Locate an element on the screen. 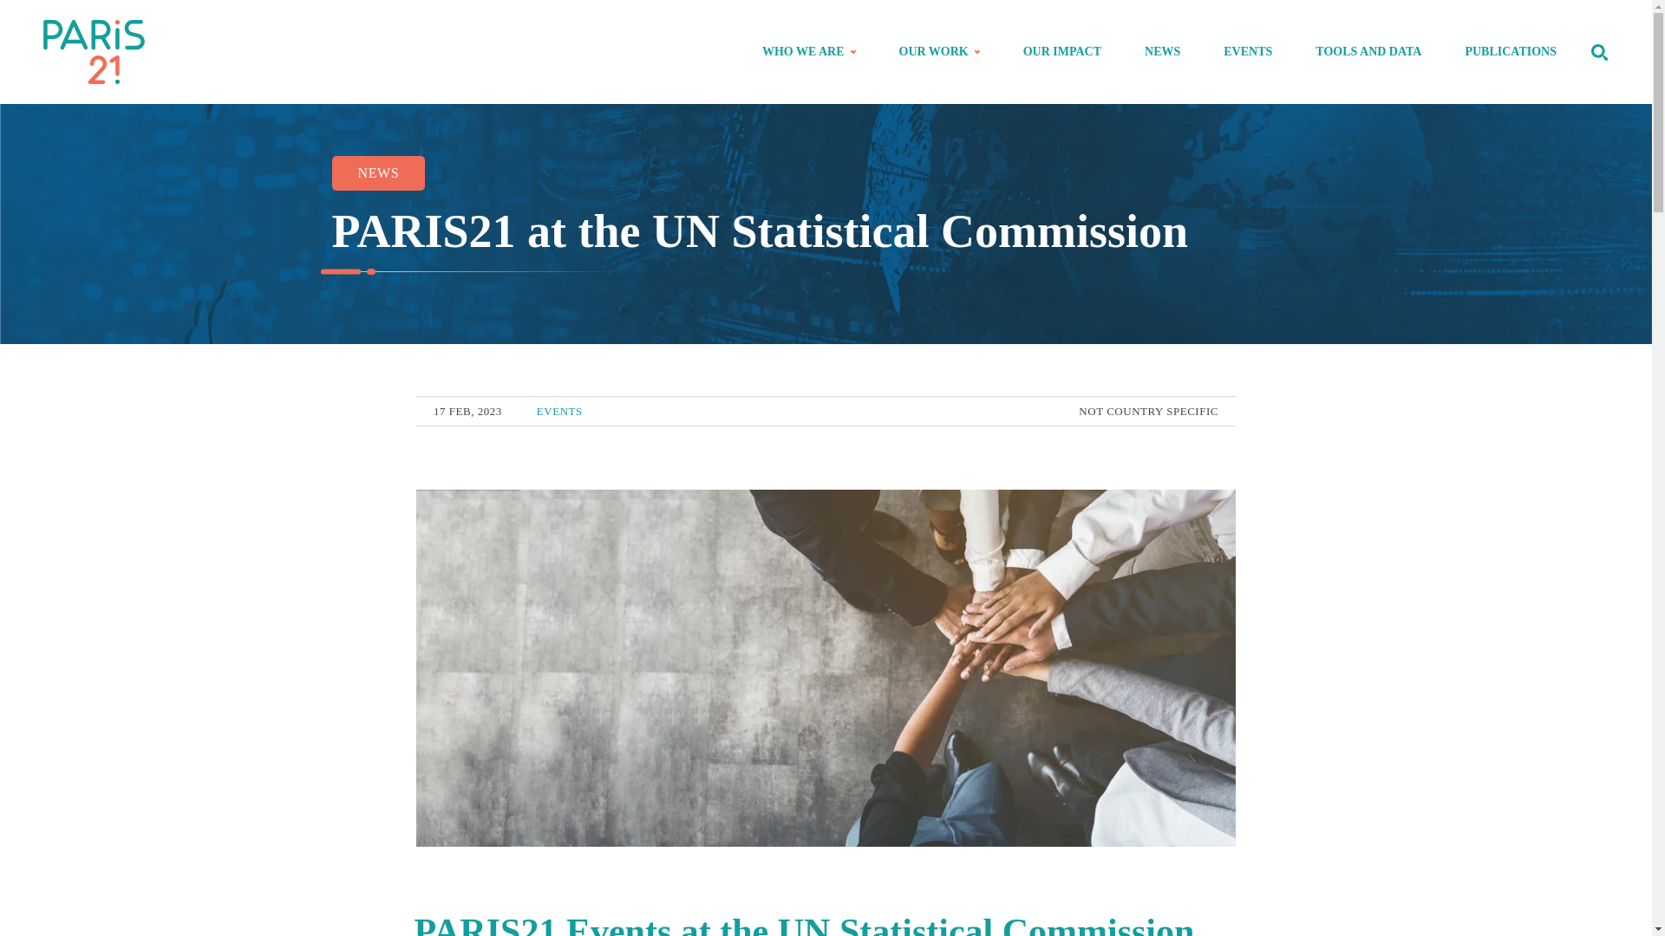 The width and height of the screenshot is (1665, 936). Search is located at coordinates (1599, 52).